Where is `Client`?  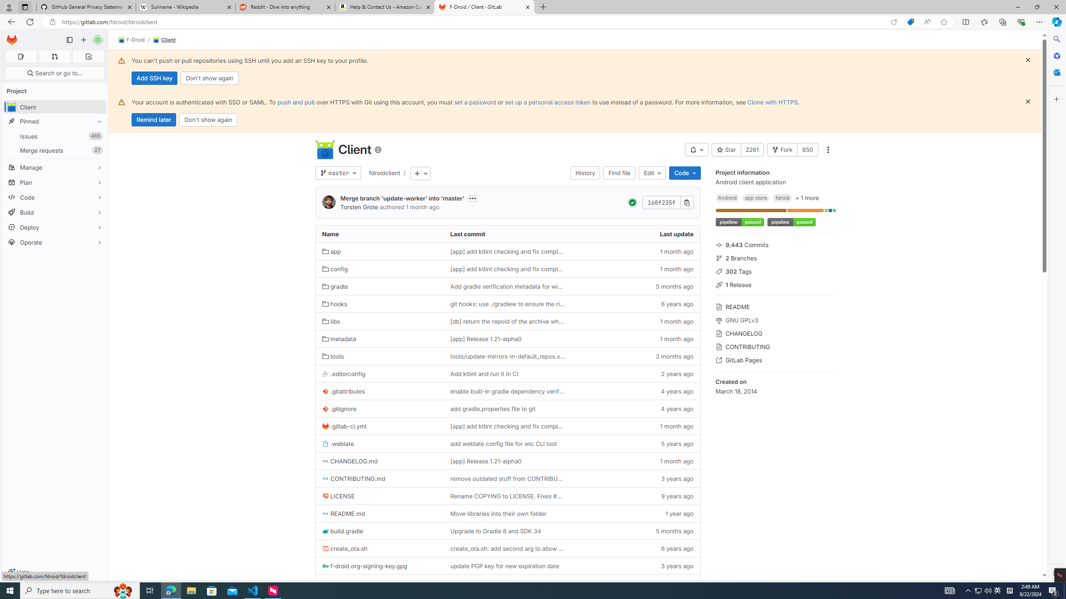 Client is located at coordinates (324, 150).